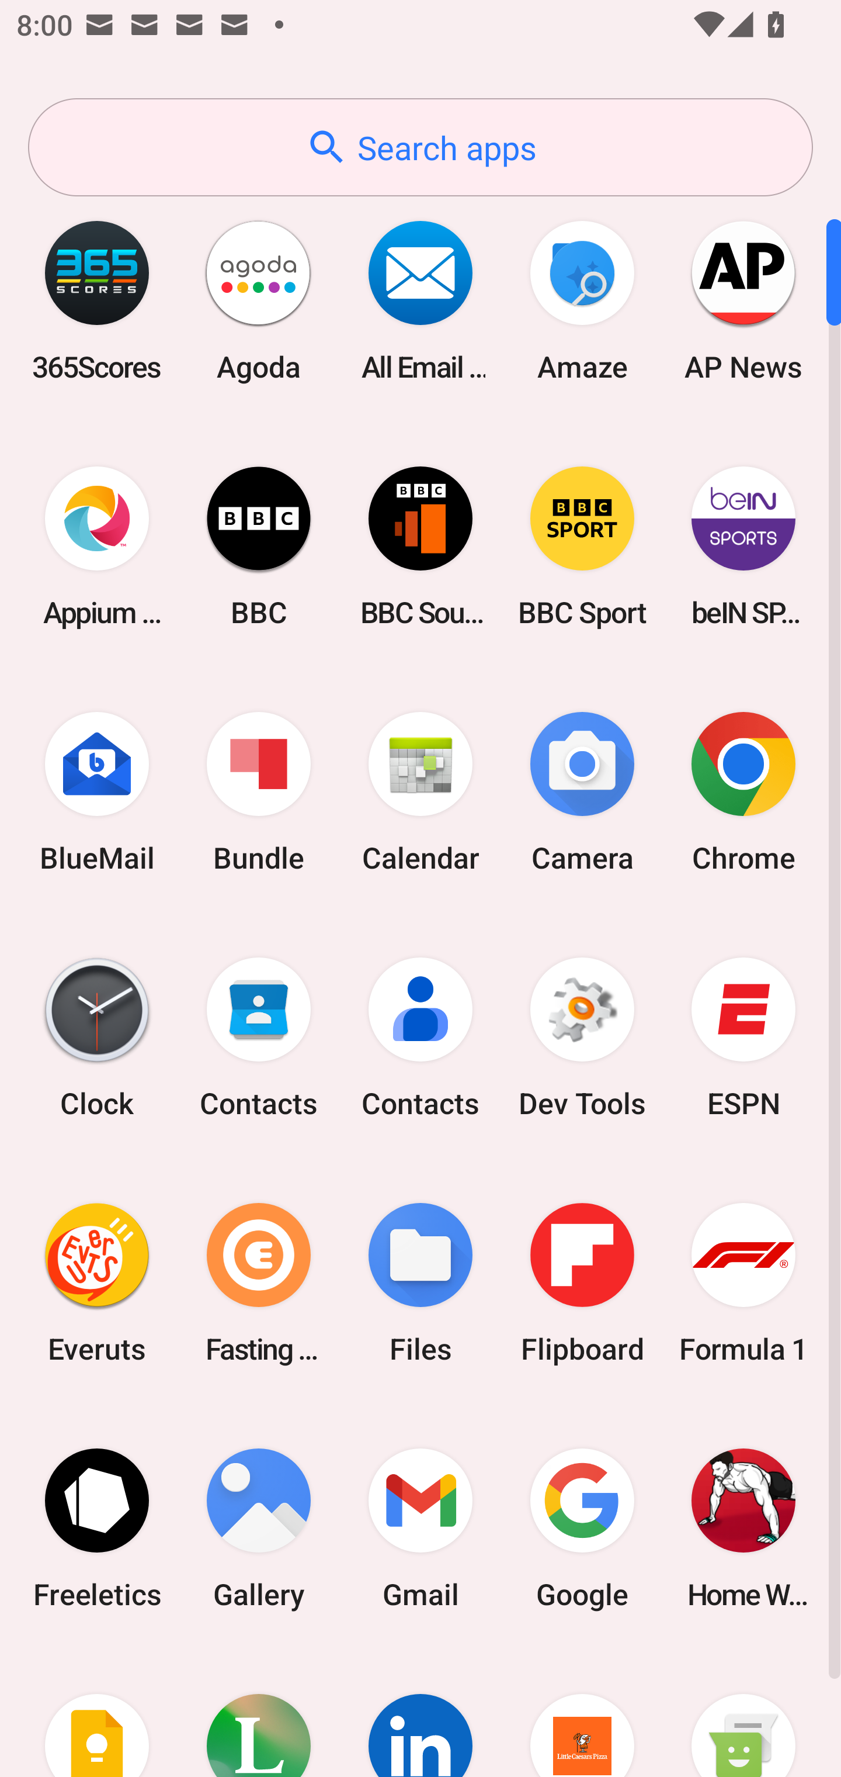 Image resolution: width=841 pixels, height=1777 pixels. I want to click on Gallery, so click(259, 1528).